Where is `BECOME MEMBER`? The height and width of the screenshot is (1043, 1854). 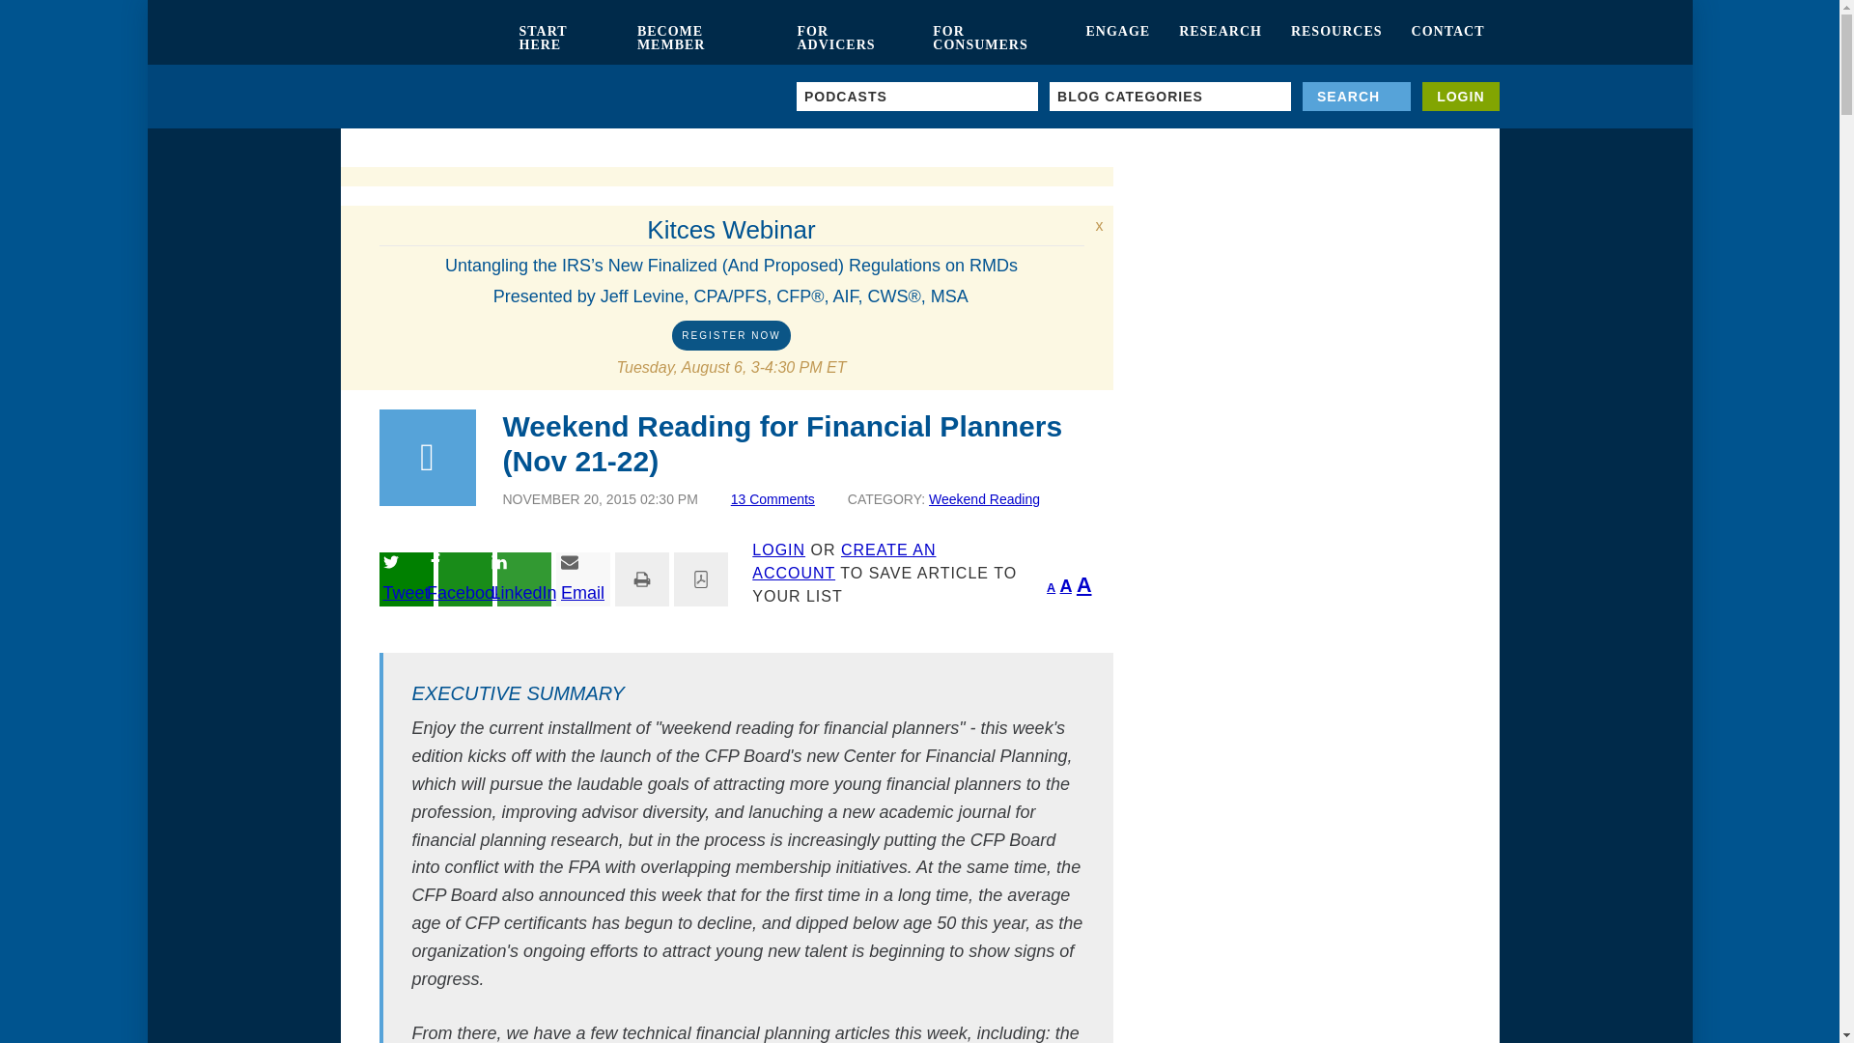 BECOME MEMBER is located at coordinates (703, 39).